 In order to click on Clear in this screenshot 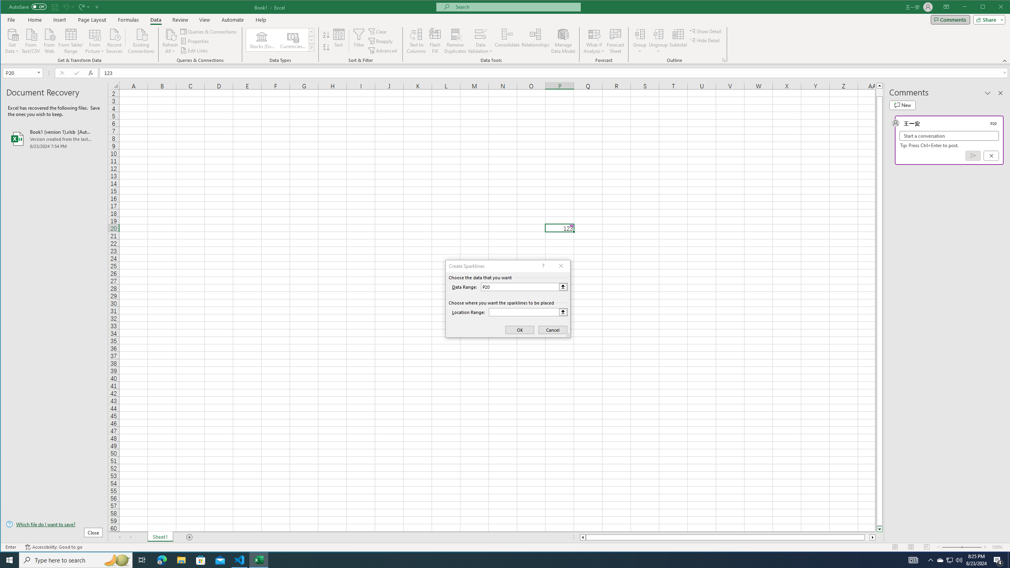, I will do `click(379, 32)`.